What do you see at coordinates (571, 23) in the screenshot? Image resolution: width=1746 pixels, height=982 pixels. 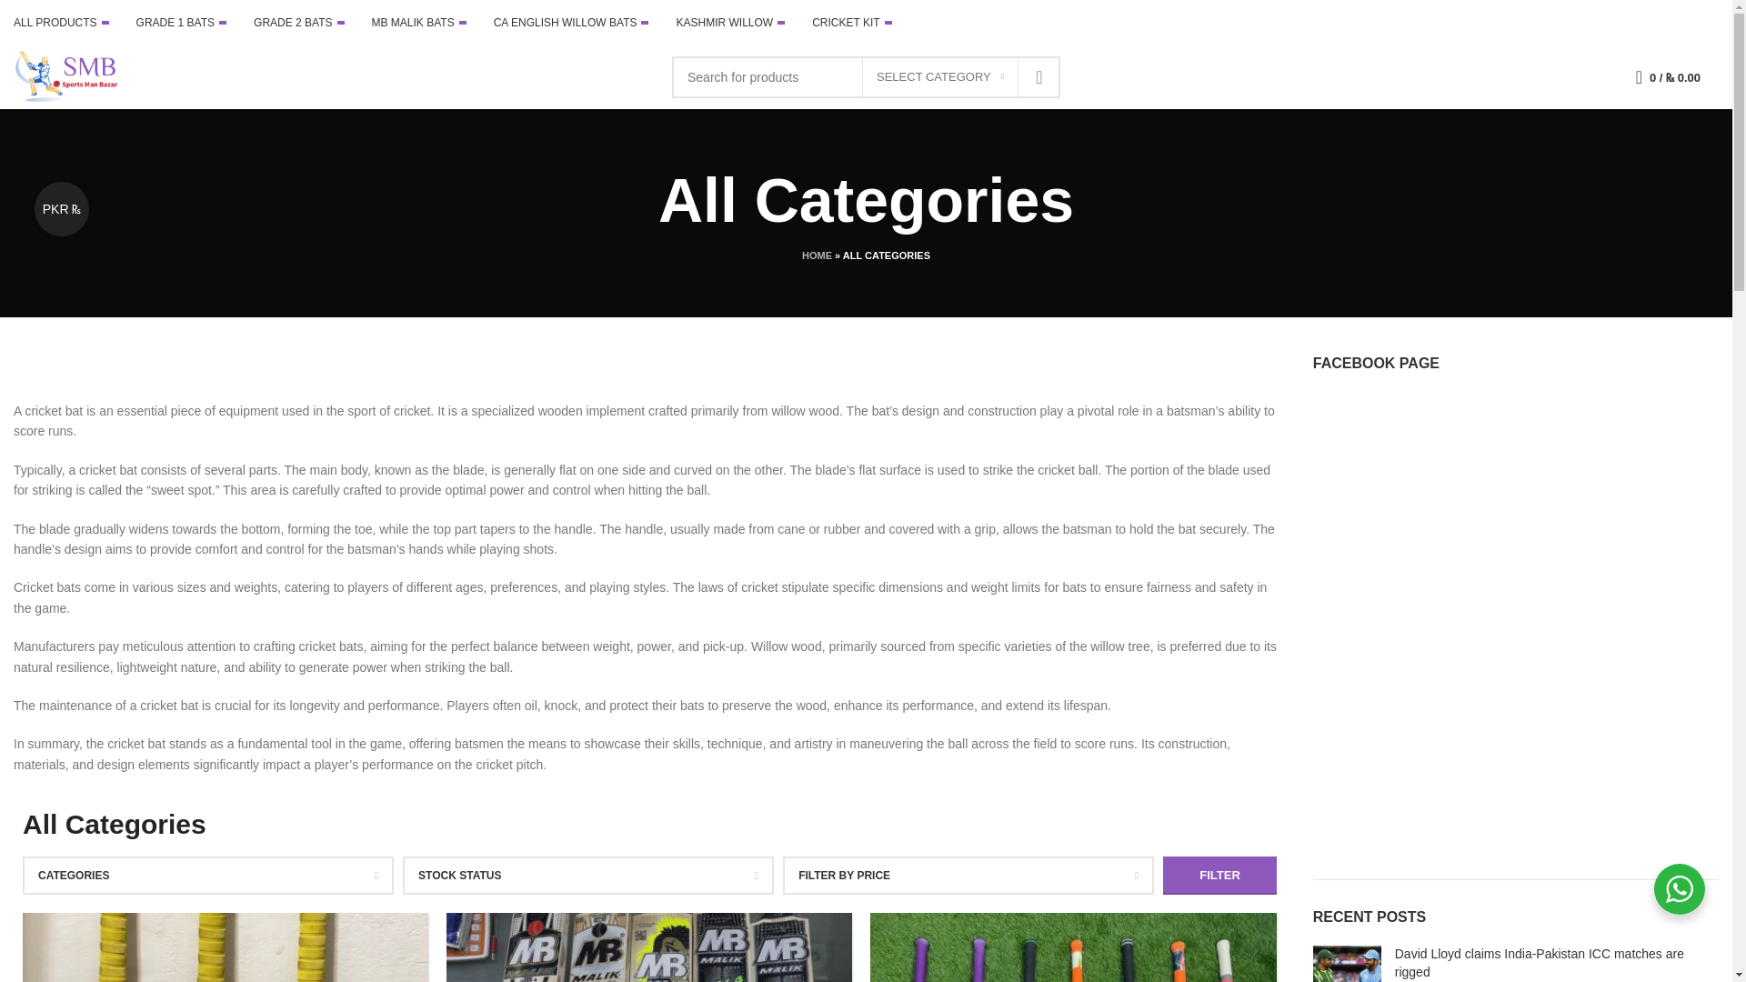 I see `CA ENGLISH WILLOW BATS` at bounding box center [571, 23].